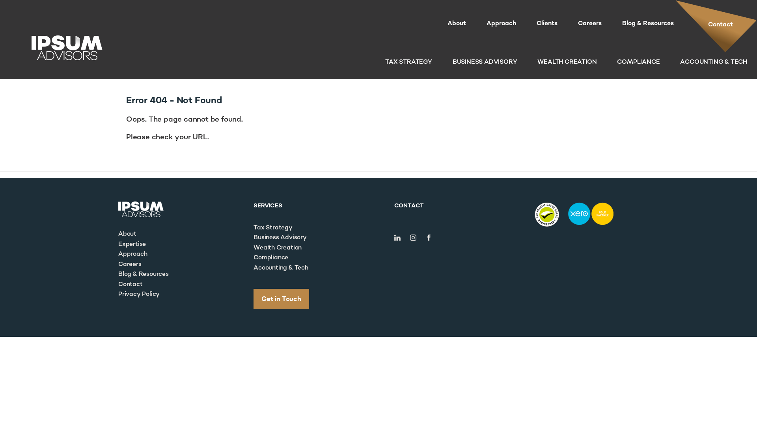  Describe the element at coordinates (273, 227) in the screenshot. I see `Tax Strategy` at that location.